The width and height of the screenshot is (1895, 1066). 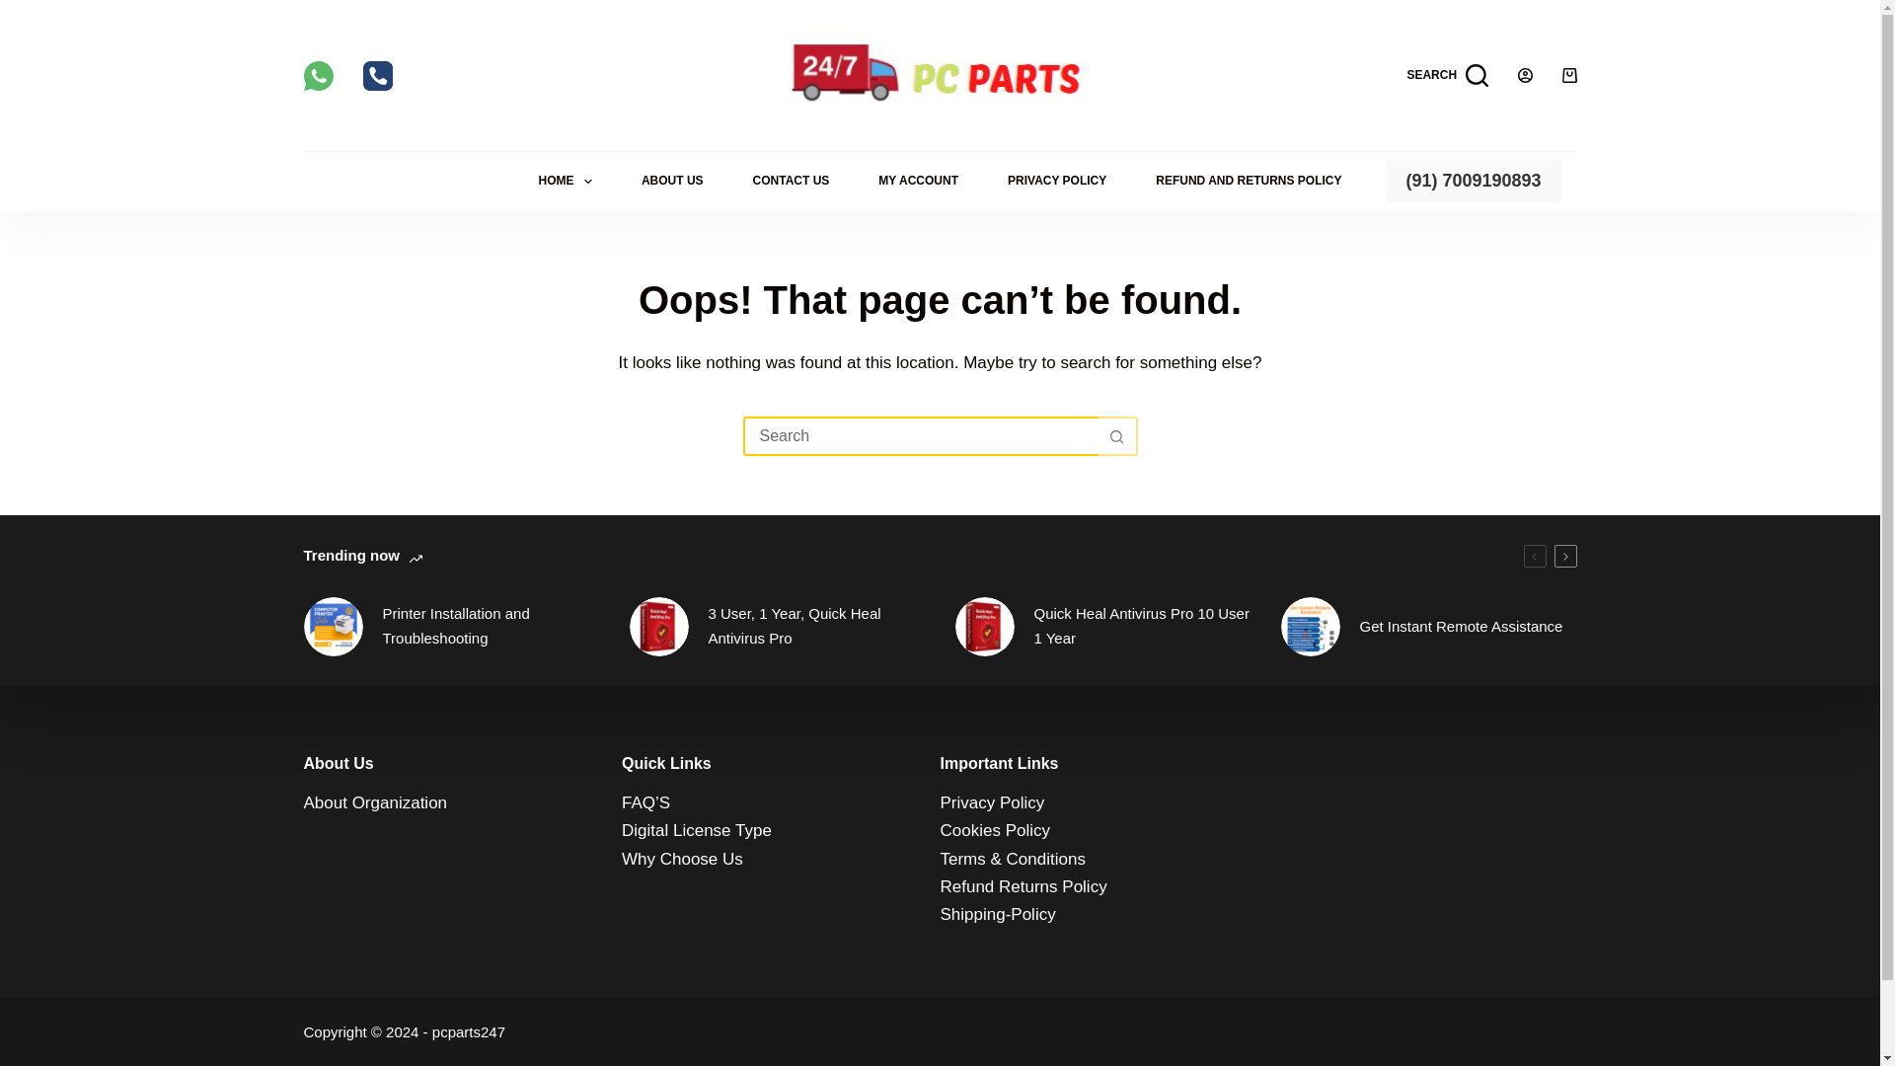 What do you see at coordinates (1569, 75) in the screenshot?
I see `Shopping cart` at bounding box center [1569, 75].